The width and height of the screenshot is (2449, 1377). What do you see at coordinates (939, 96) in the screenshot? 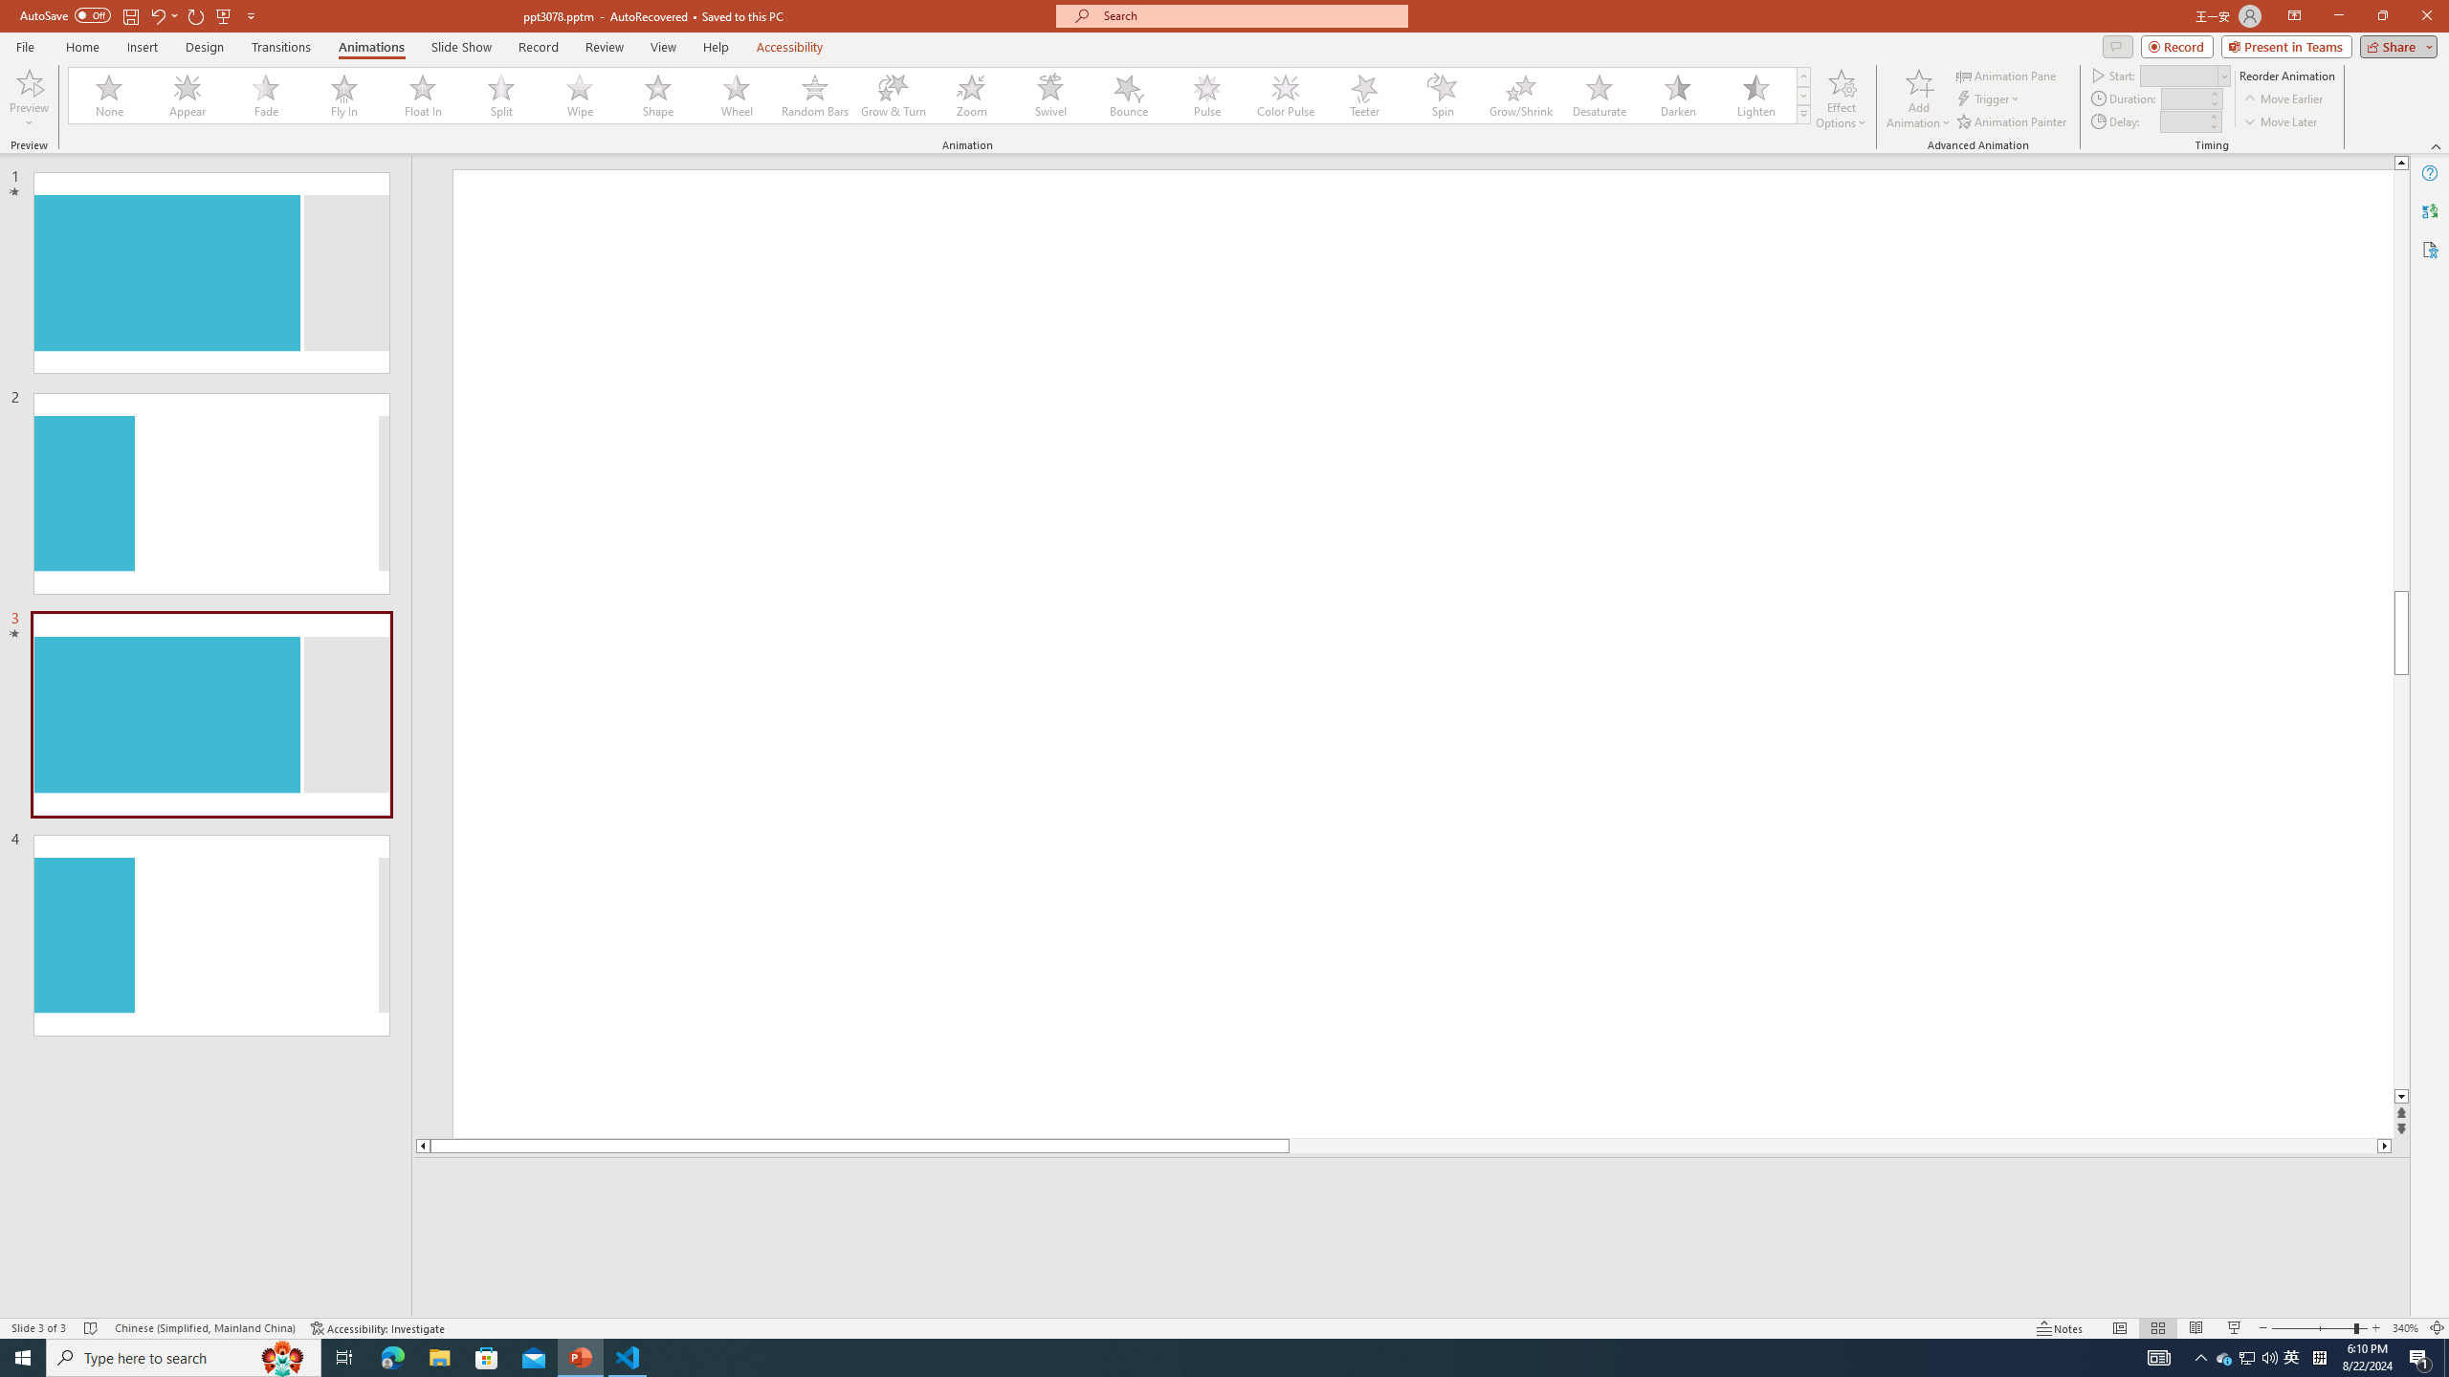
I see `AutomationID: AnimationGallery` at bounding box center [939, 96].